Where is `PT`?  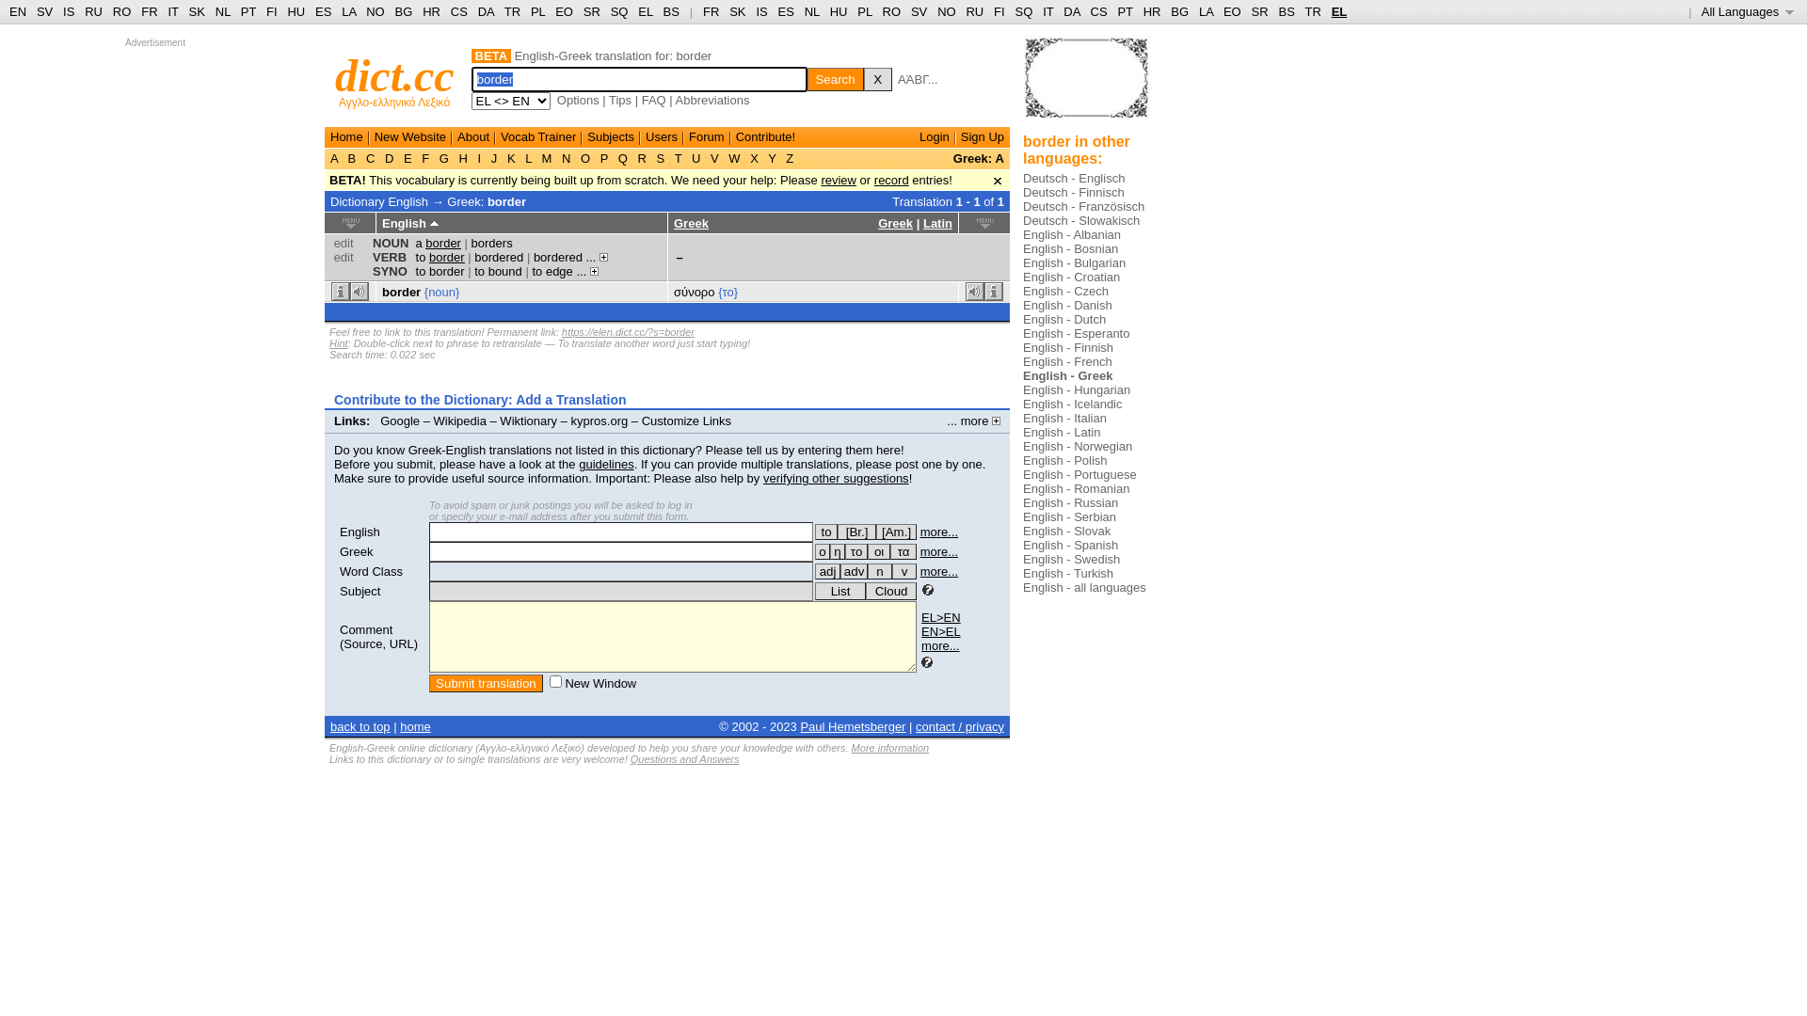
PT is located at coordinates (1125, 11).